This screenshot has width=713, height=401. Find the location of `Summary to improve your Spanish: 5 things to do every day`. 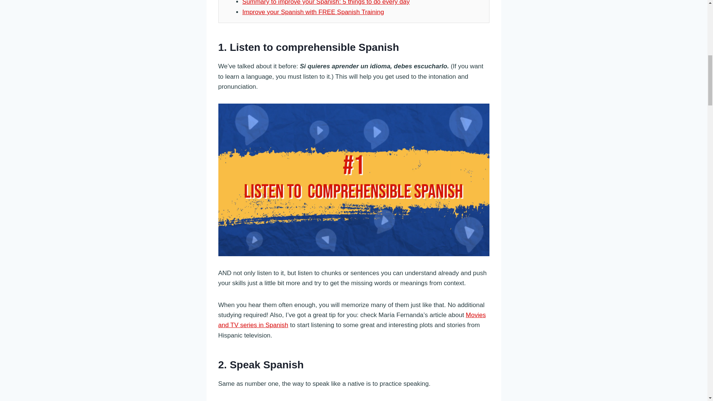

Summary to improve your Spanish: 5 things to do every day is located at coordinates (326, 3).